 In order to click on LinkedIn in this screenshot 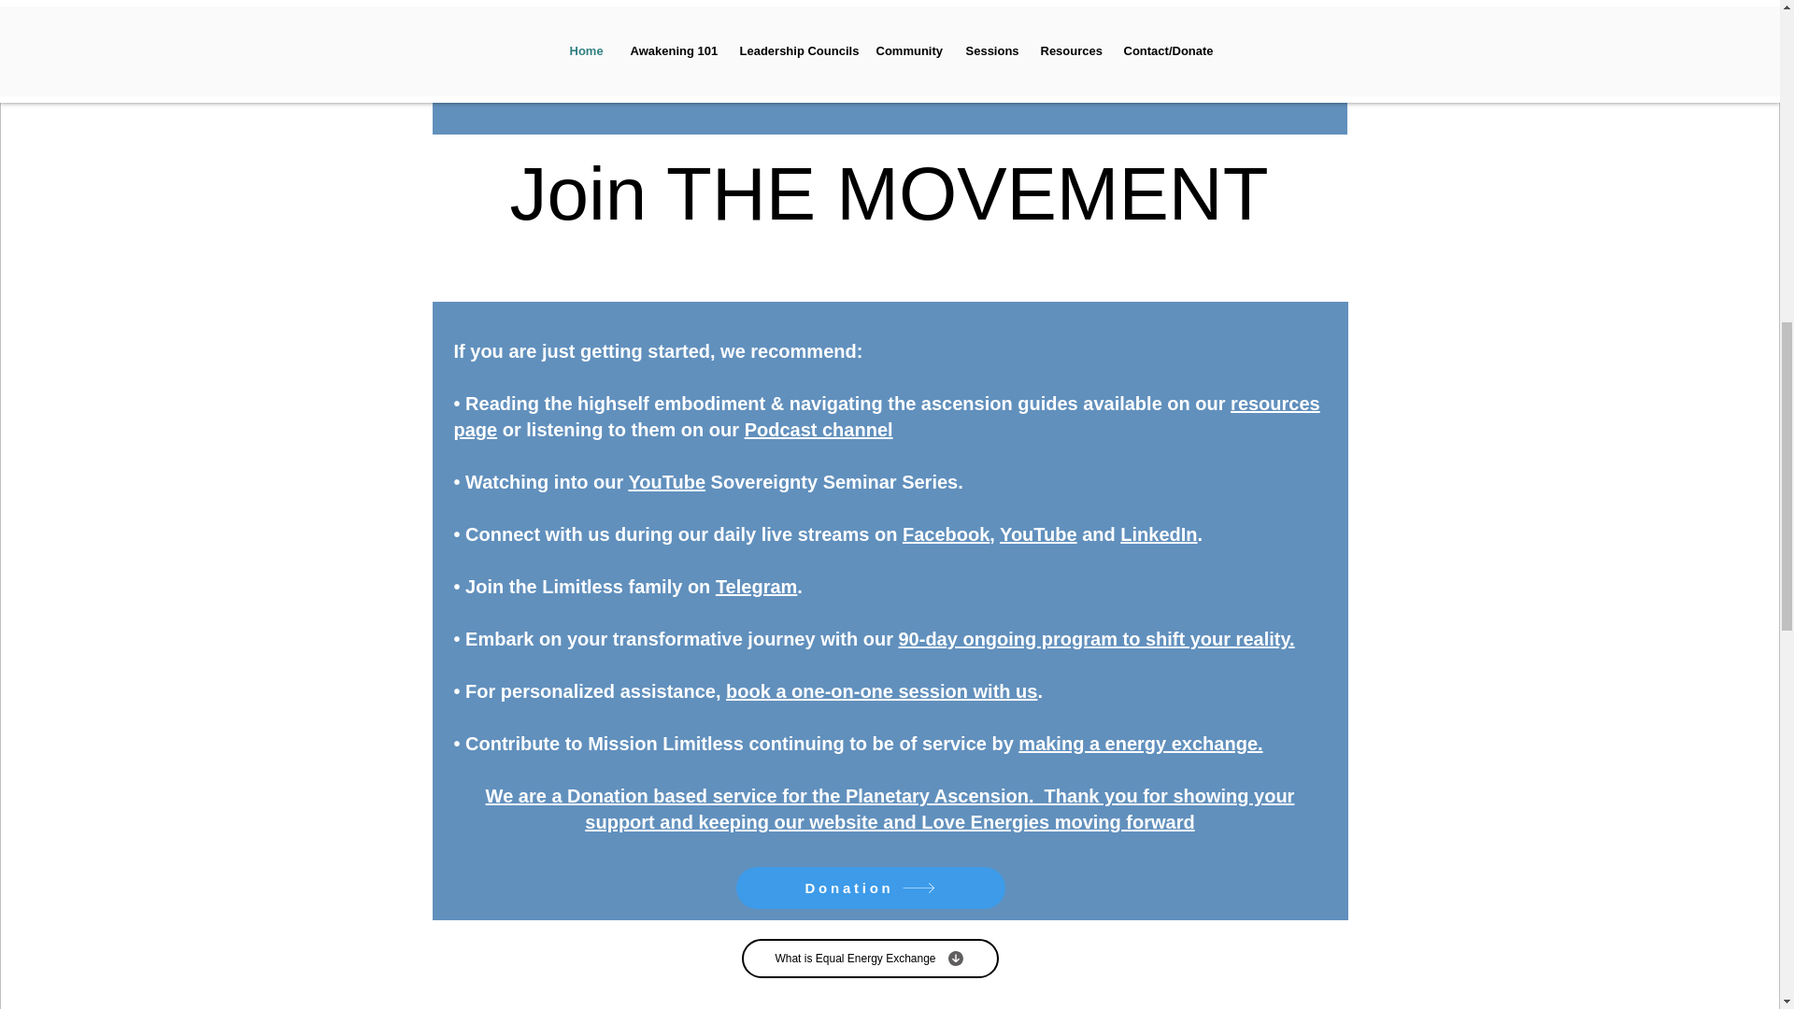, I will do `click(1158, 534)`.